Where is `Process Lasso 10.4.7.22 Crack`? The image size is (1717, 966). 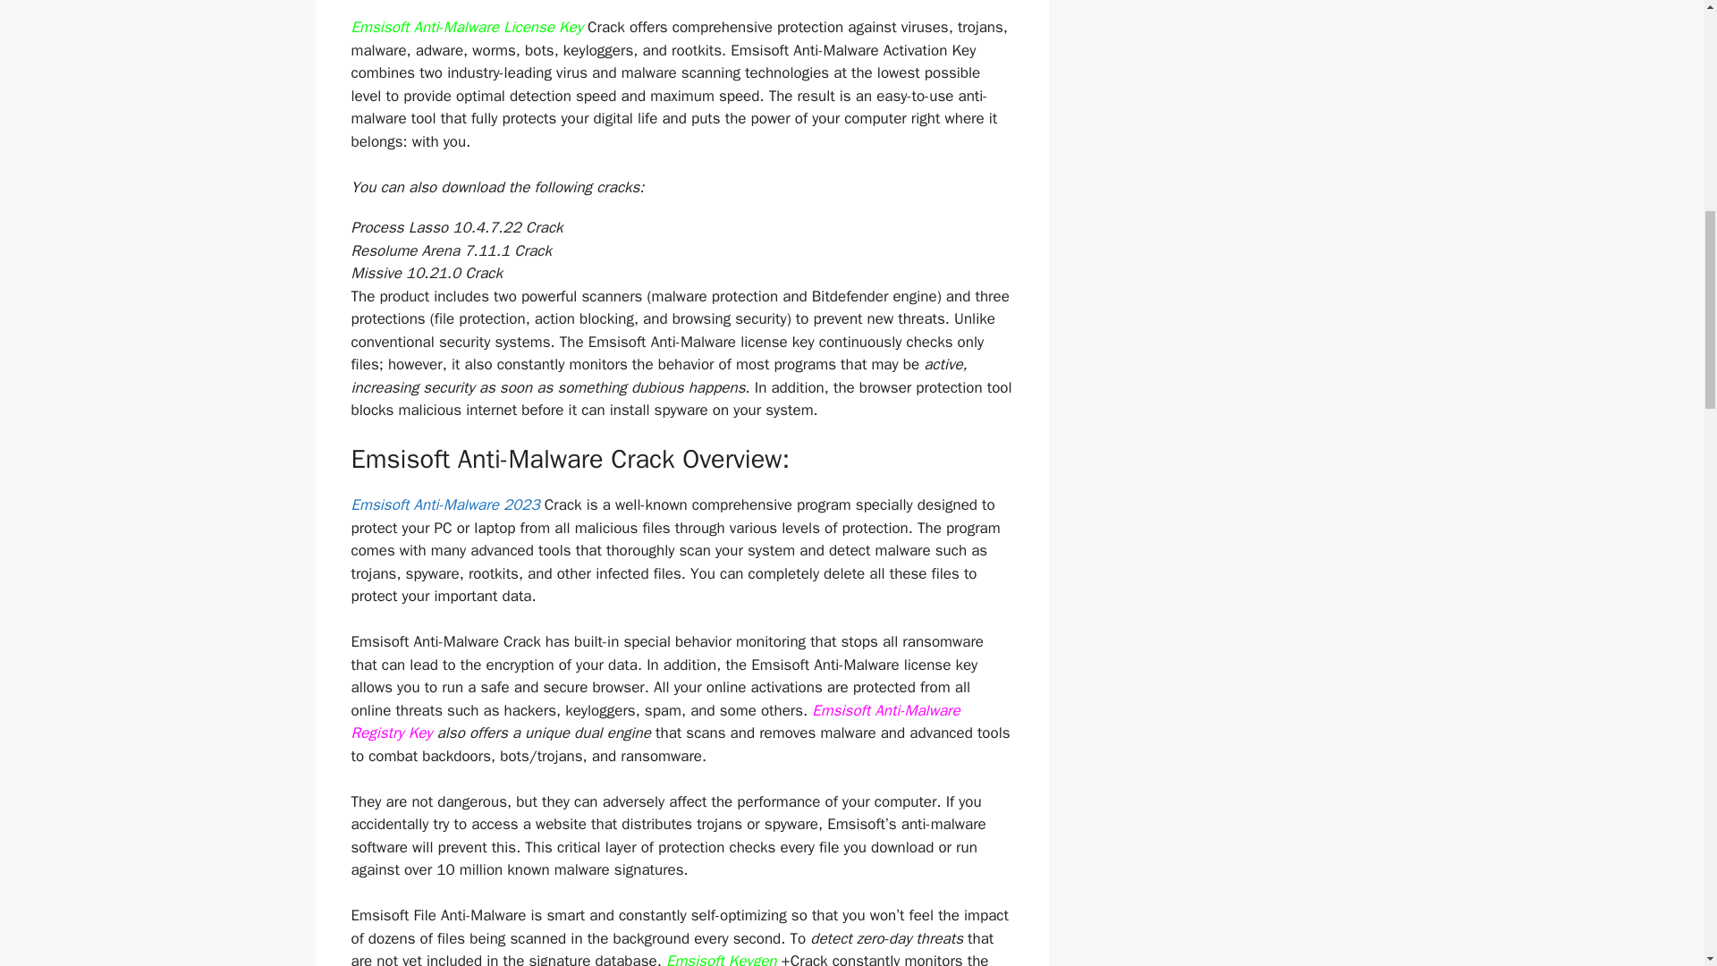
Process Lasso 10.4.7.22 Crack is located at coordinates (456, 227).